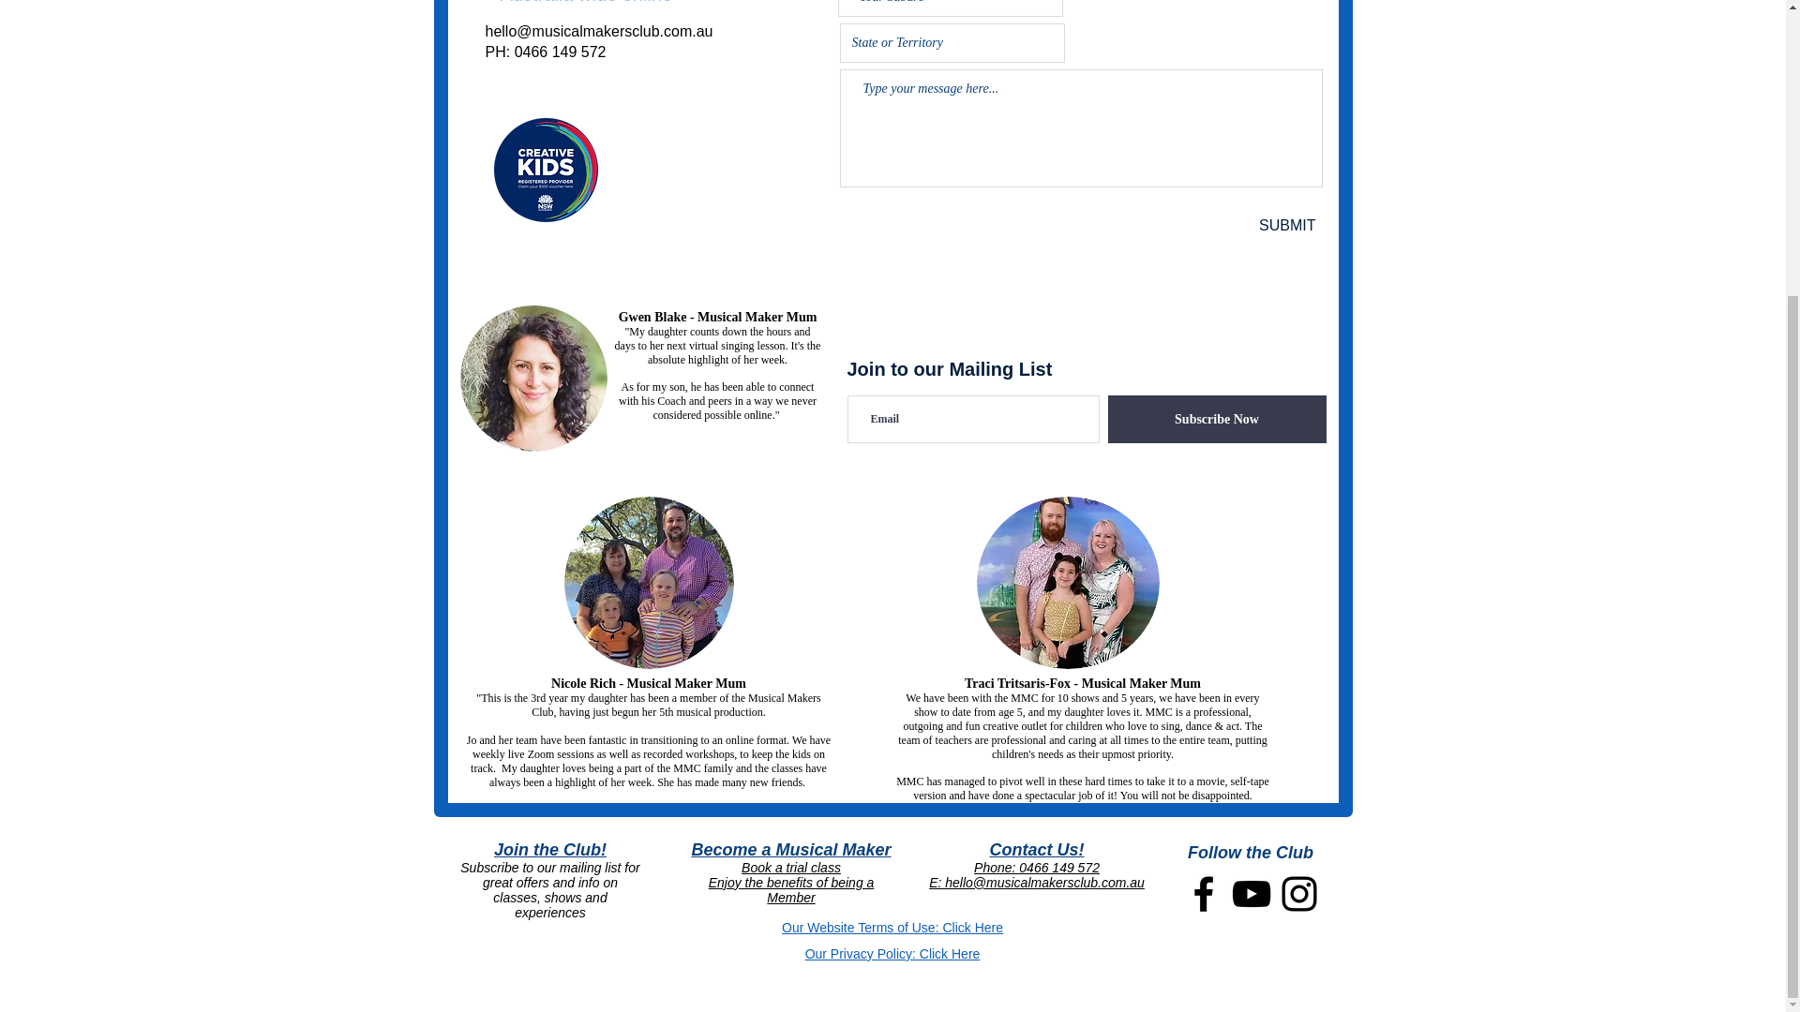 Image resolution: width=1800 pixels, height=1012 pixels. I want to click on Enjoy the benefits of being a Member, so click(791, 890).